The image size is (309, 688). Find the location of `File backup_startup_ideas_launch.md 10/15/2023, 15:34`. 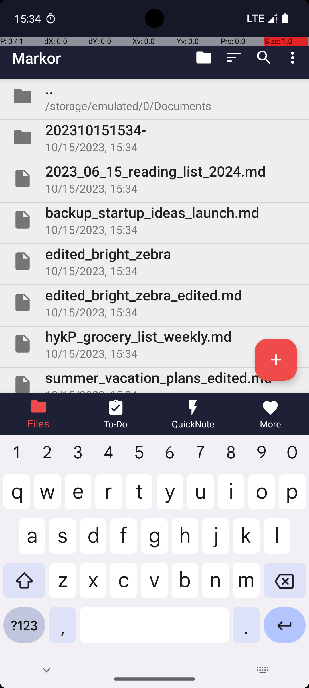

File backup_startup_ideas_launch.md 10/15/2023, 15:34 is located at coordinates (154, 220).